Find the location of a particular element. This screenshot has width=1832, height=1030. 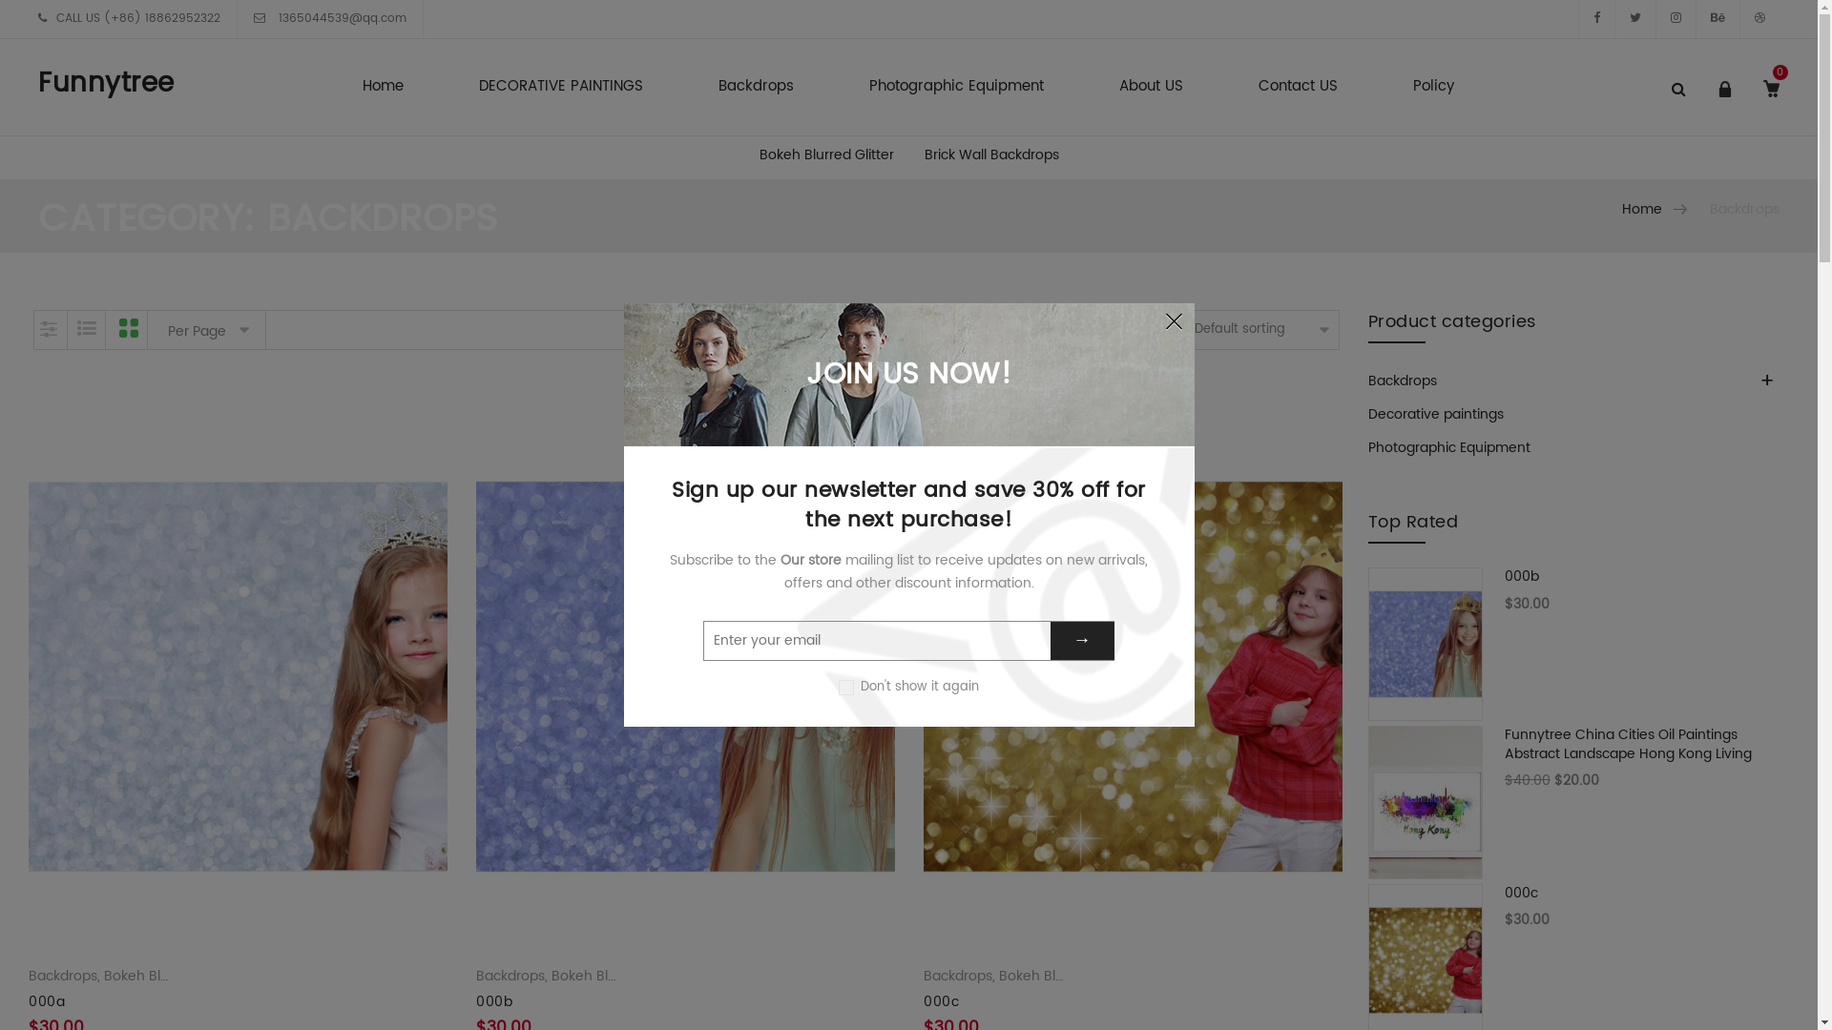

Policy is located at coordinates (1433, 88).